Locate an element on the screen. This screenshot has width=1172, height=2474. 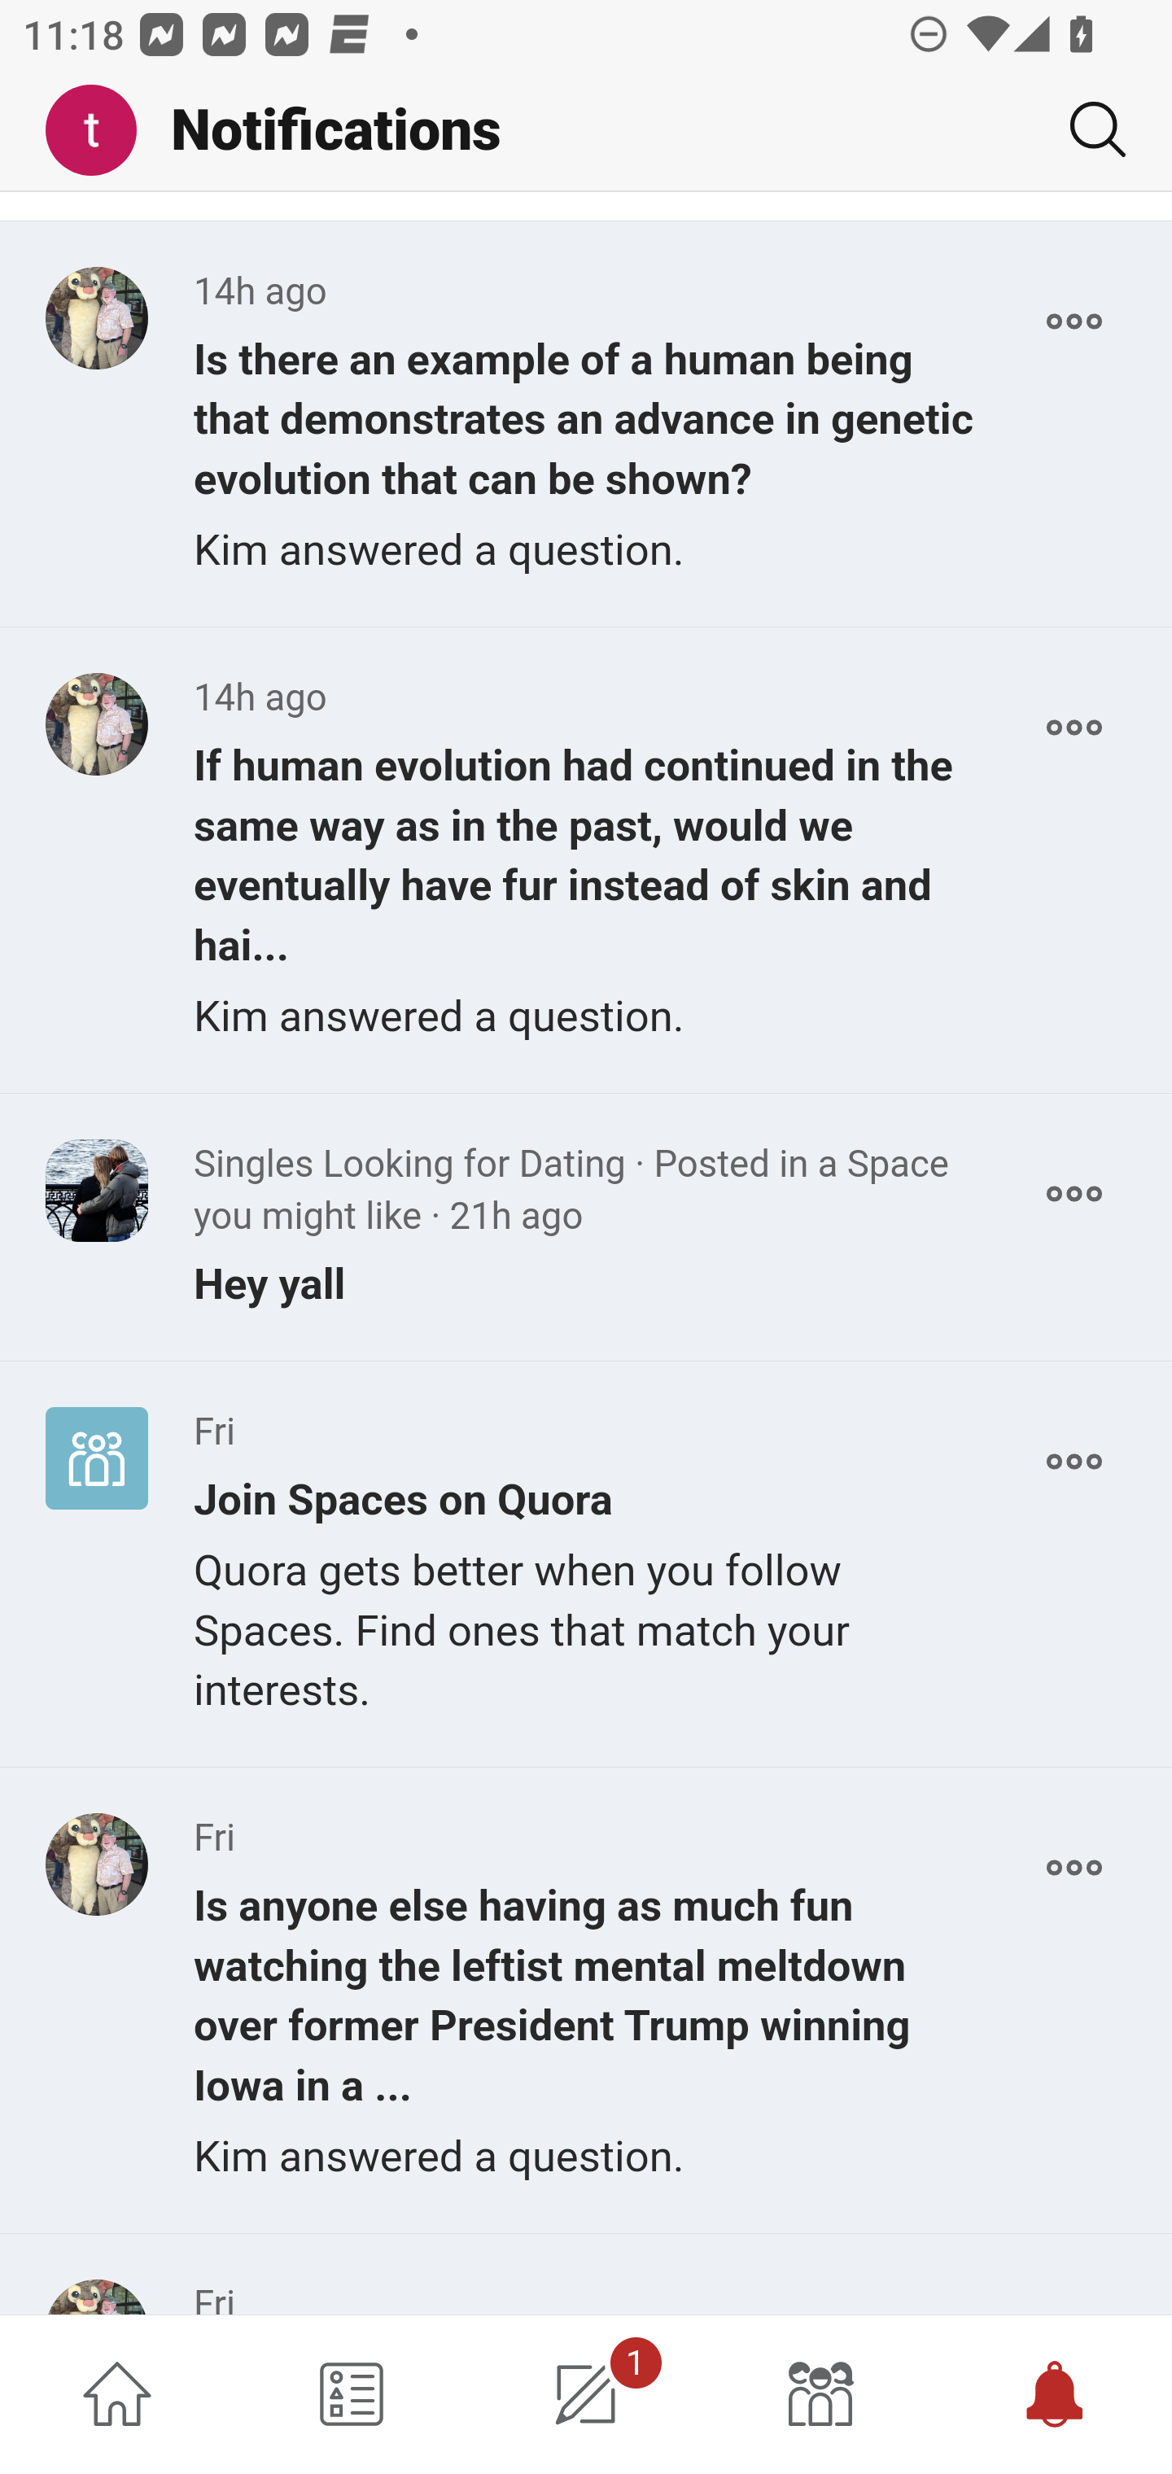
Search is located at coordinates (1086, 129).